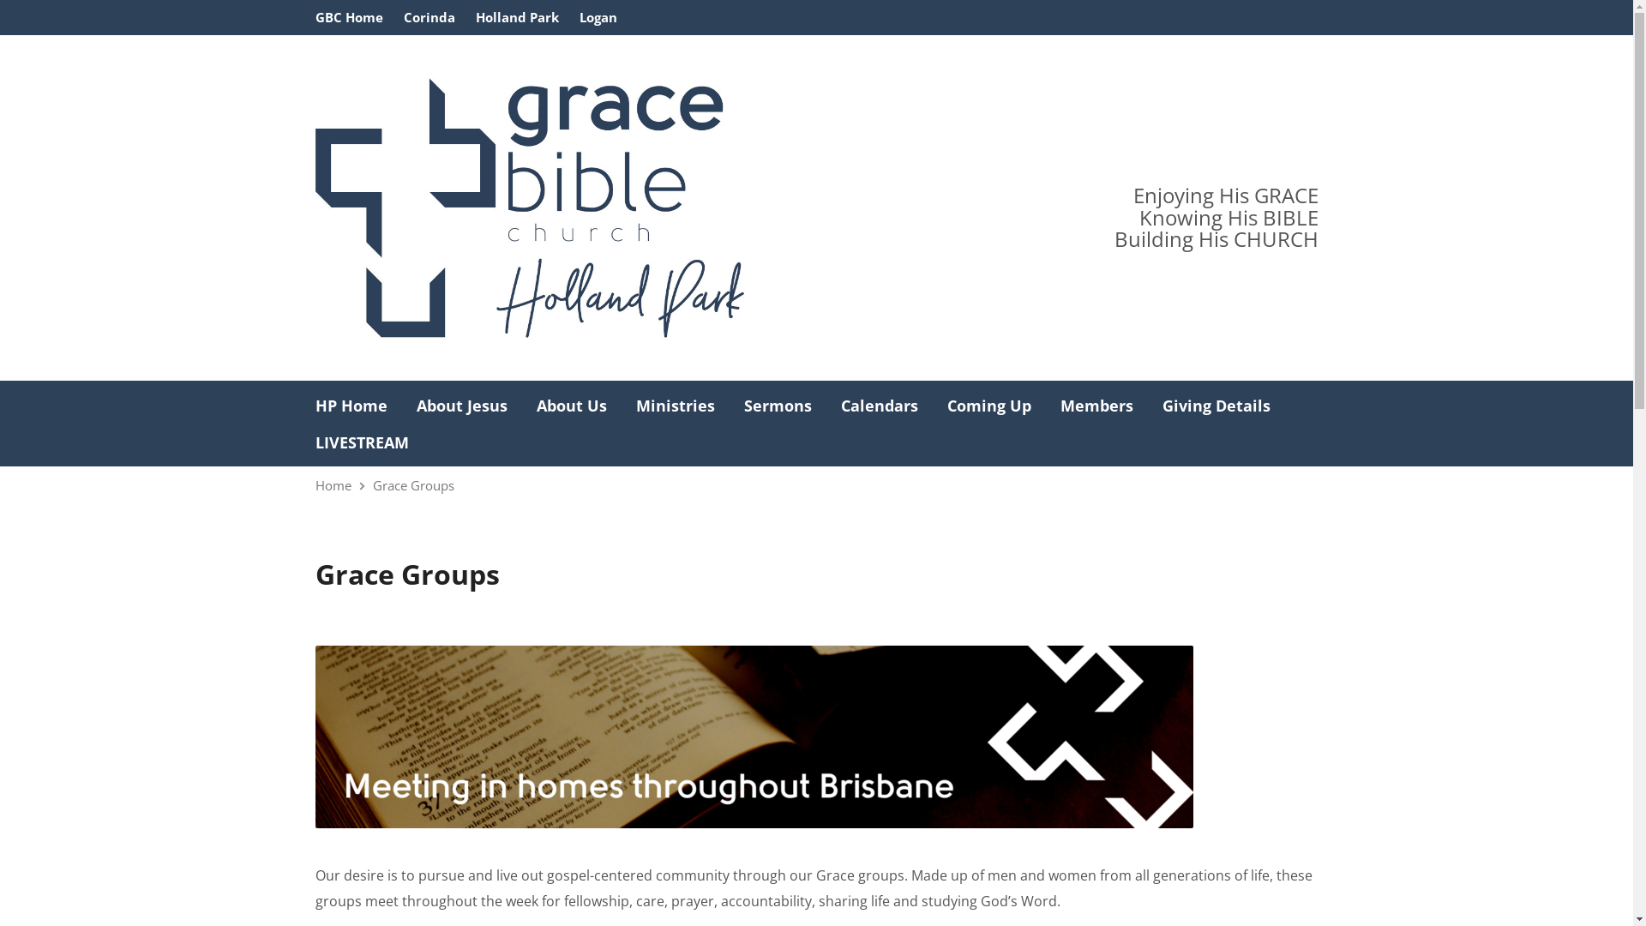  What do you see at coordinates (598, 17) in the screenshot?
I see `Logan` at bounding box center [598, 17].